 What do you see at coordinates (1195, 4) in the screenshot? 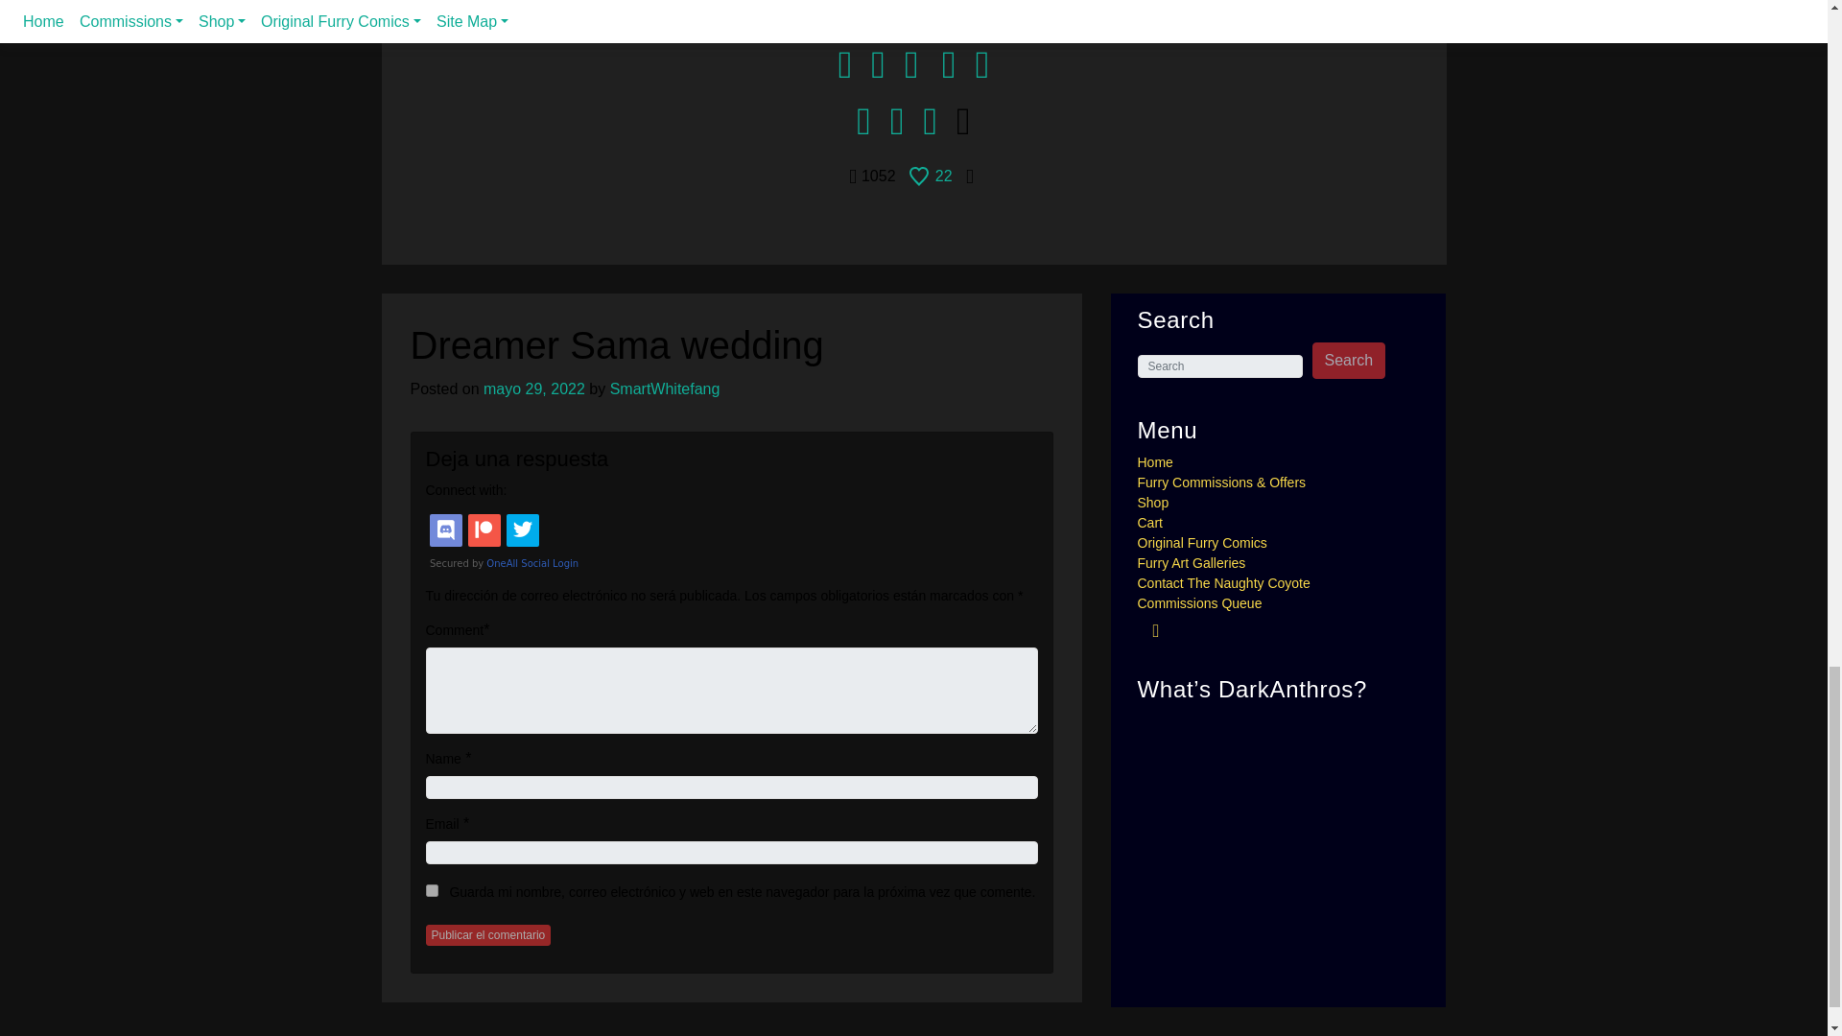
I see `Mission Failed` at bounding box center [1195, 4].